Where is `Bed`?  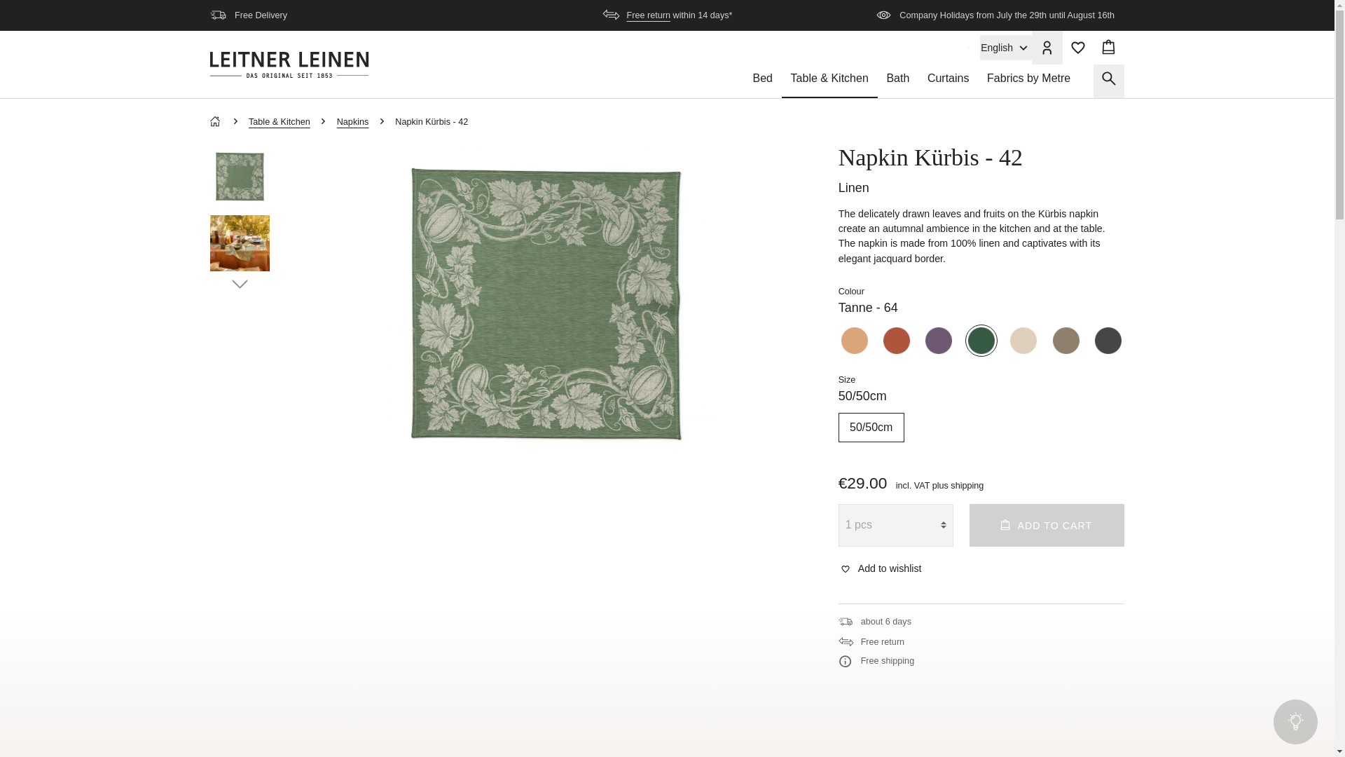 Bed is located at coordinates (762, 81).